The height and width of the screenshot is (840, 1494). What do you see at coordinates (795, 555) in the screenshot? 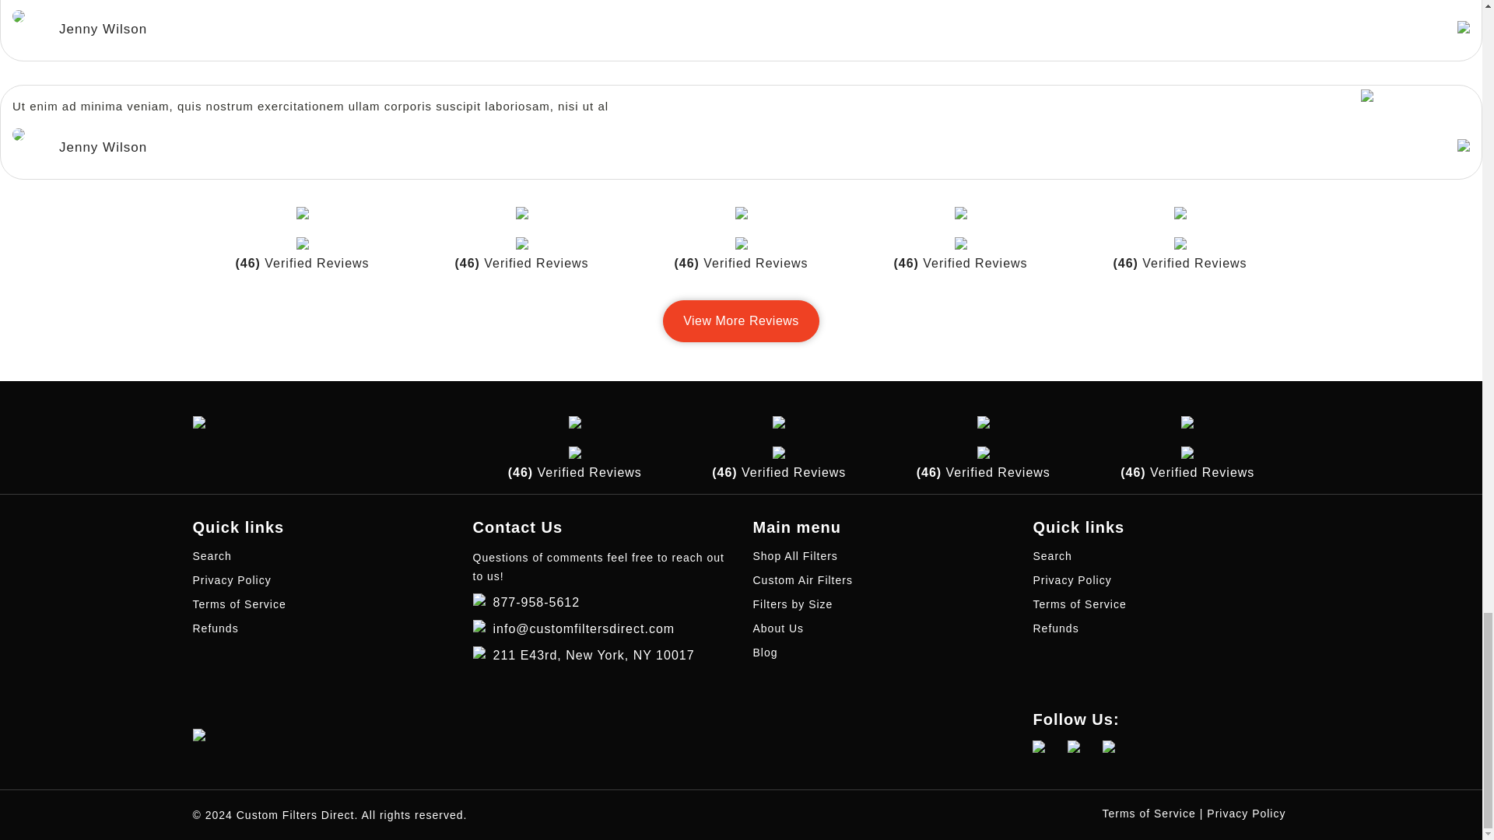
I see `Shop All Filters` at bounding box center [795, 555].